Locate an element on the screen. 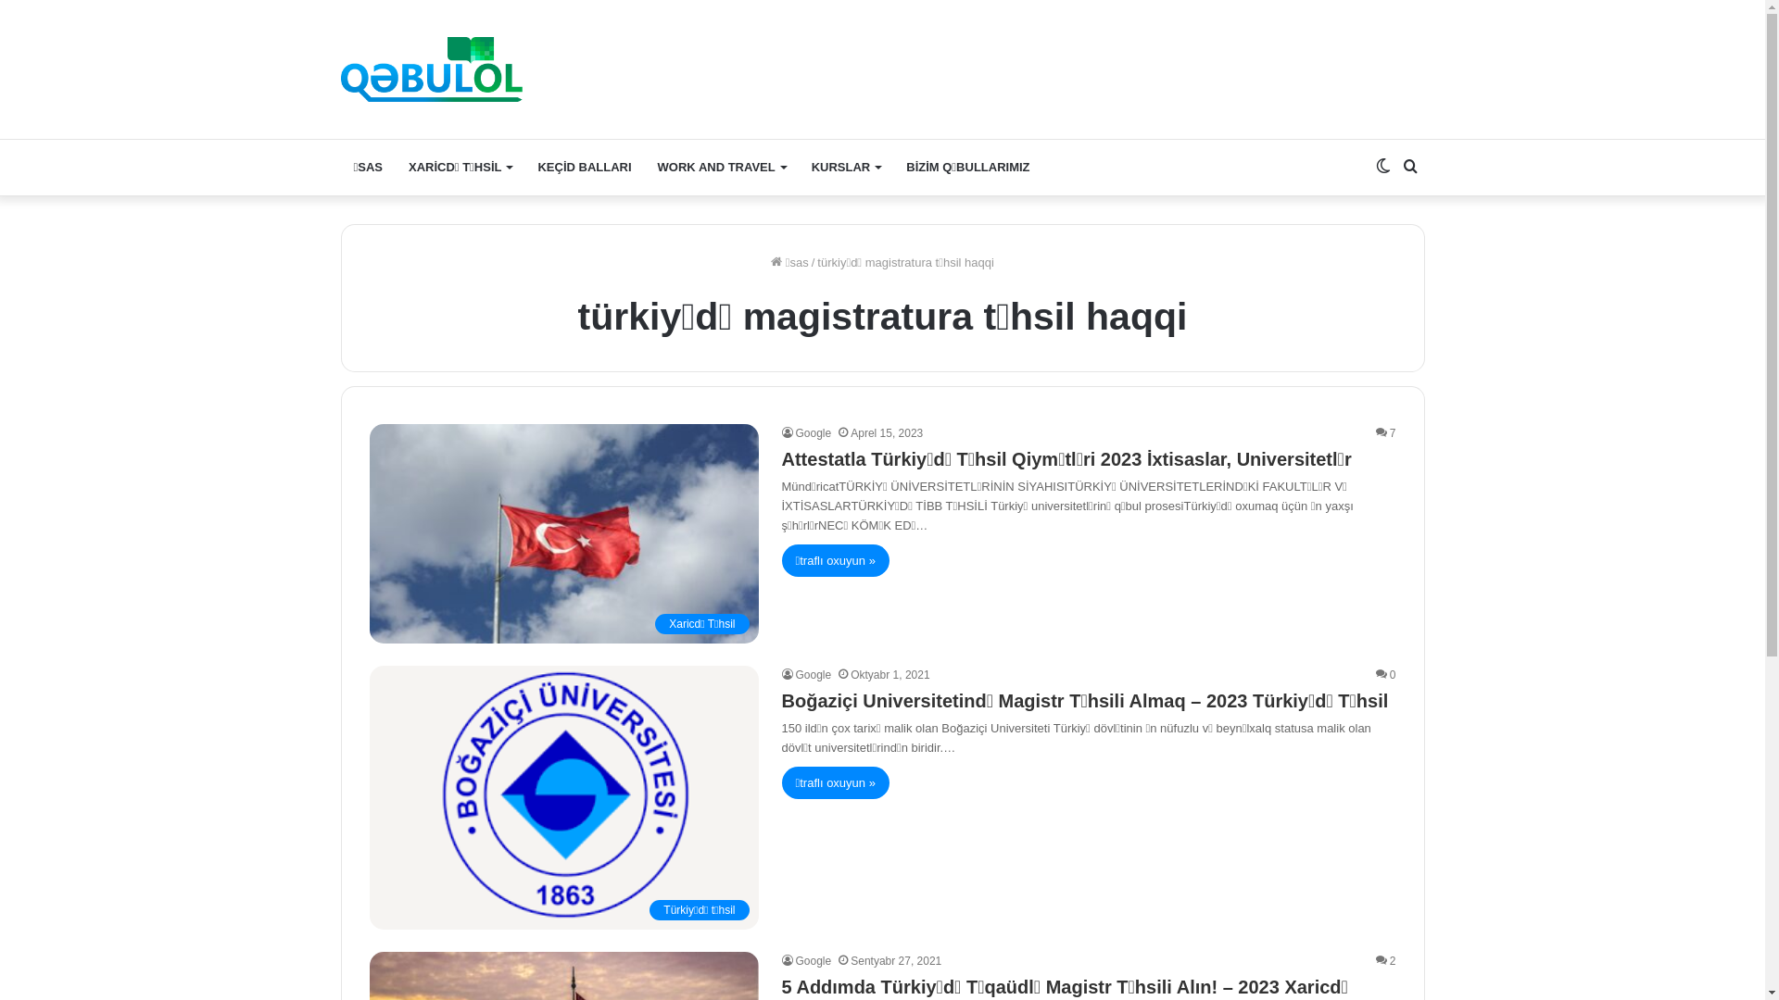 This screenshot has width=1779, height=1000. Google is located at coordinates (807, 675).